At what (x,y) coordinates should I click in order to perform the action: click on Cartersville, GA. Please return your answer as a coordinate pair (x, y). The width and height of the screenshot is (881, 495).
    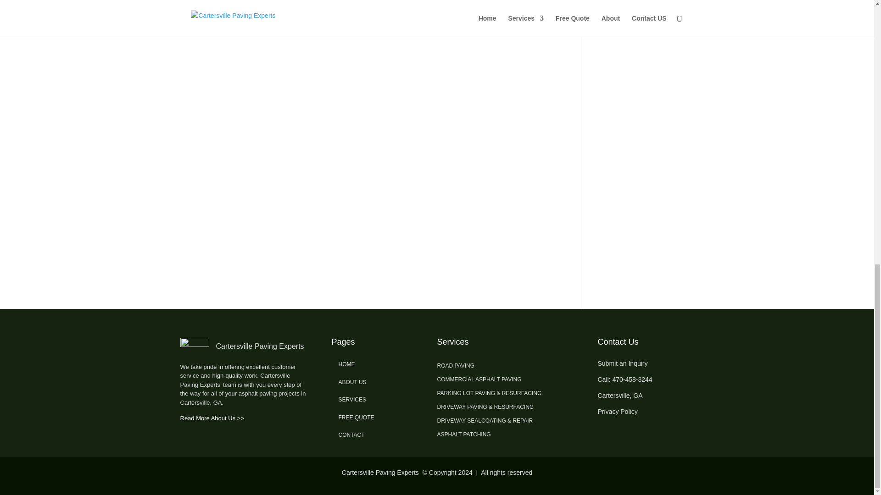
    Looking at the image, I should click on (619, 395).